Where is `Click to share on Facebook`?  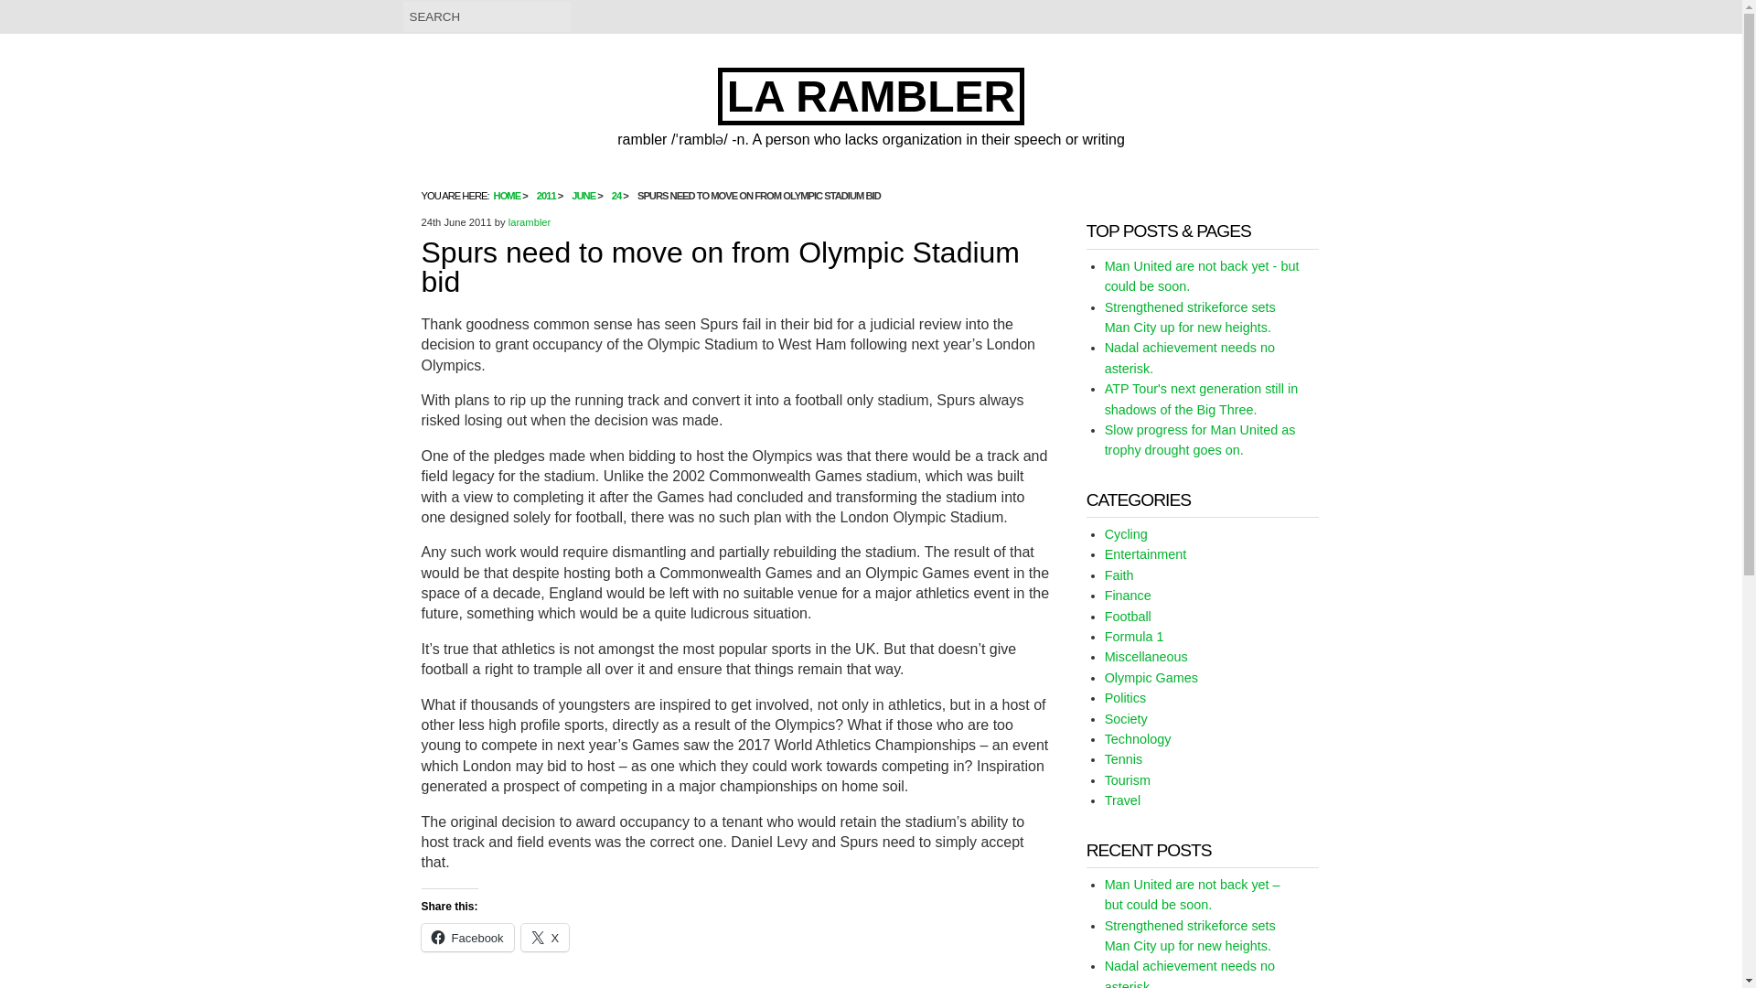 Click to share on Facebook is located at coordinates (466, 937).